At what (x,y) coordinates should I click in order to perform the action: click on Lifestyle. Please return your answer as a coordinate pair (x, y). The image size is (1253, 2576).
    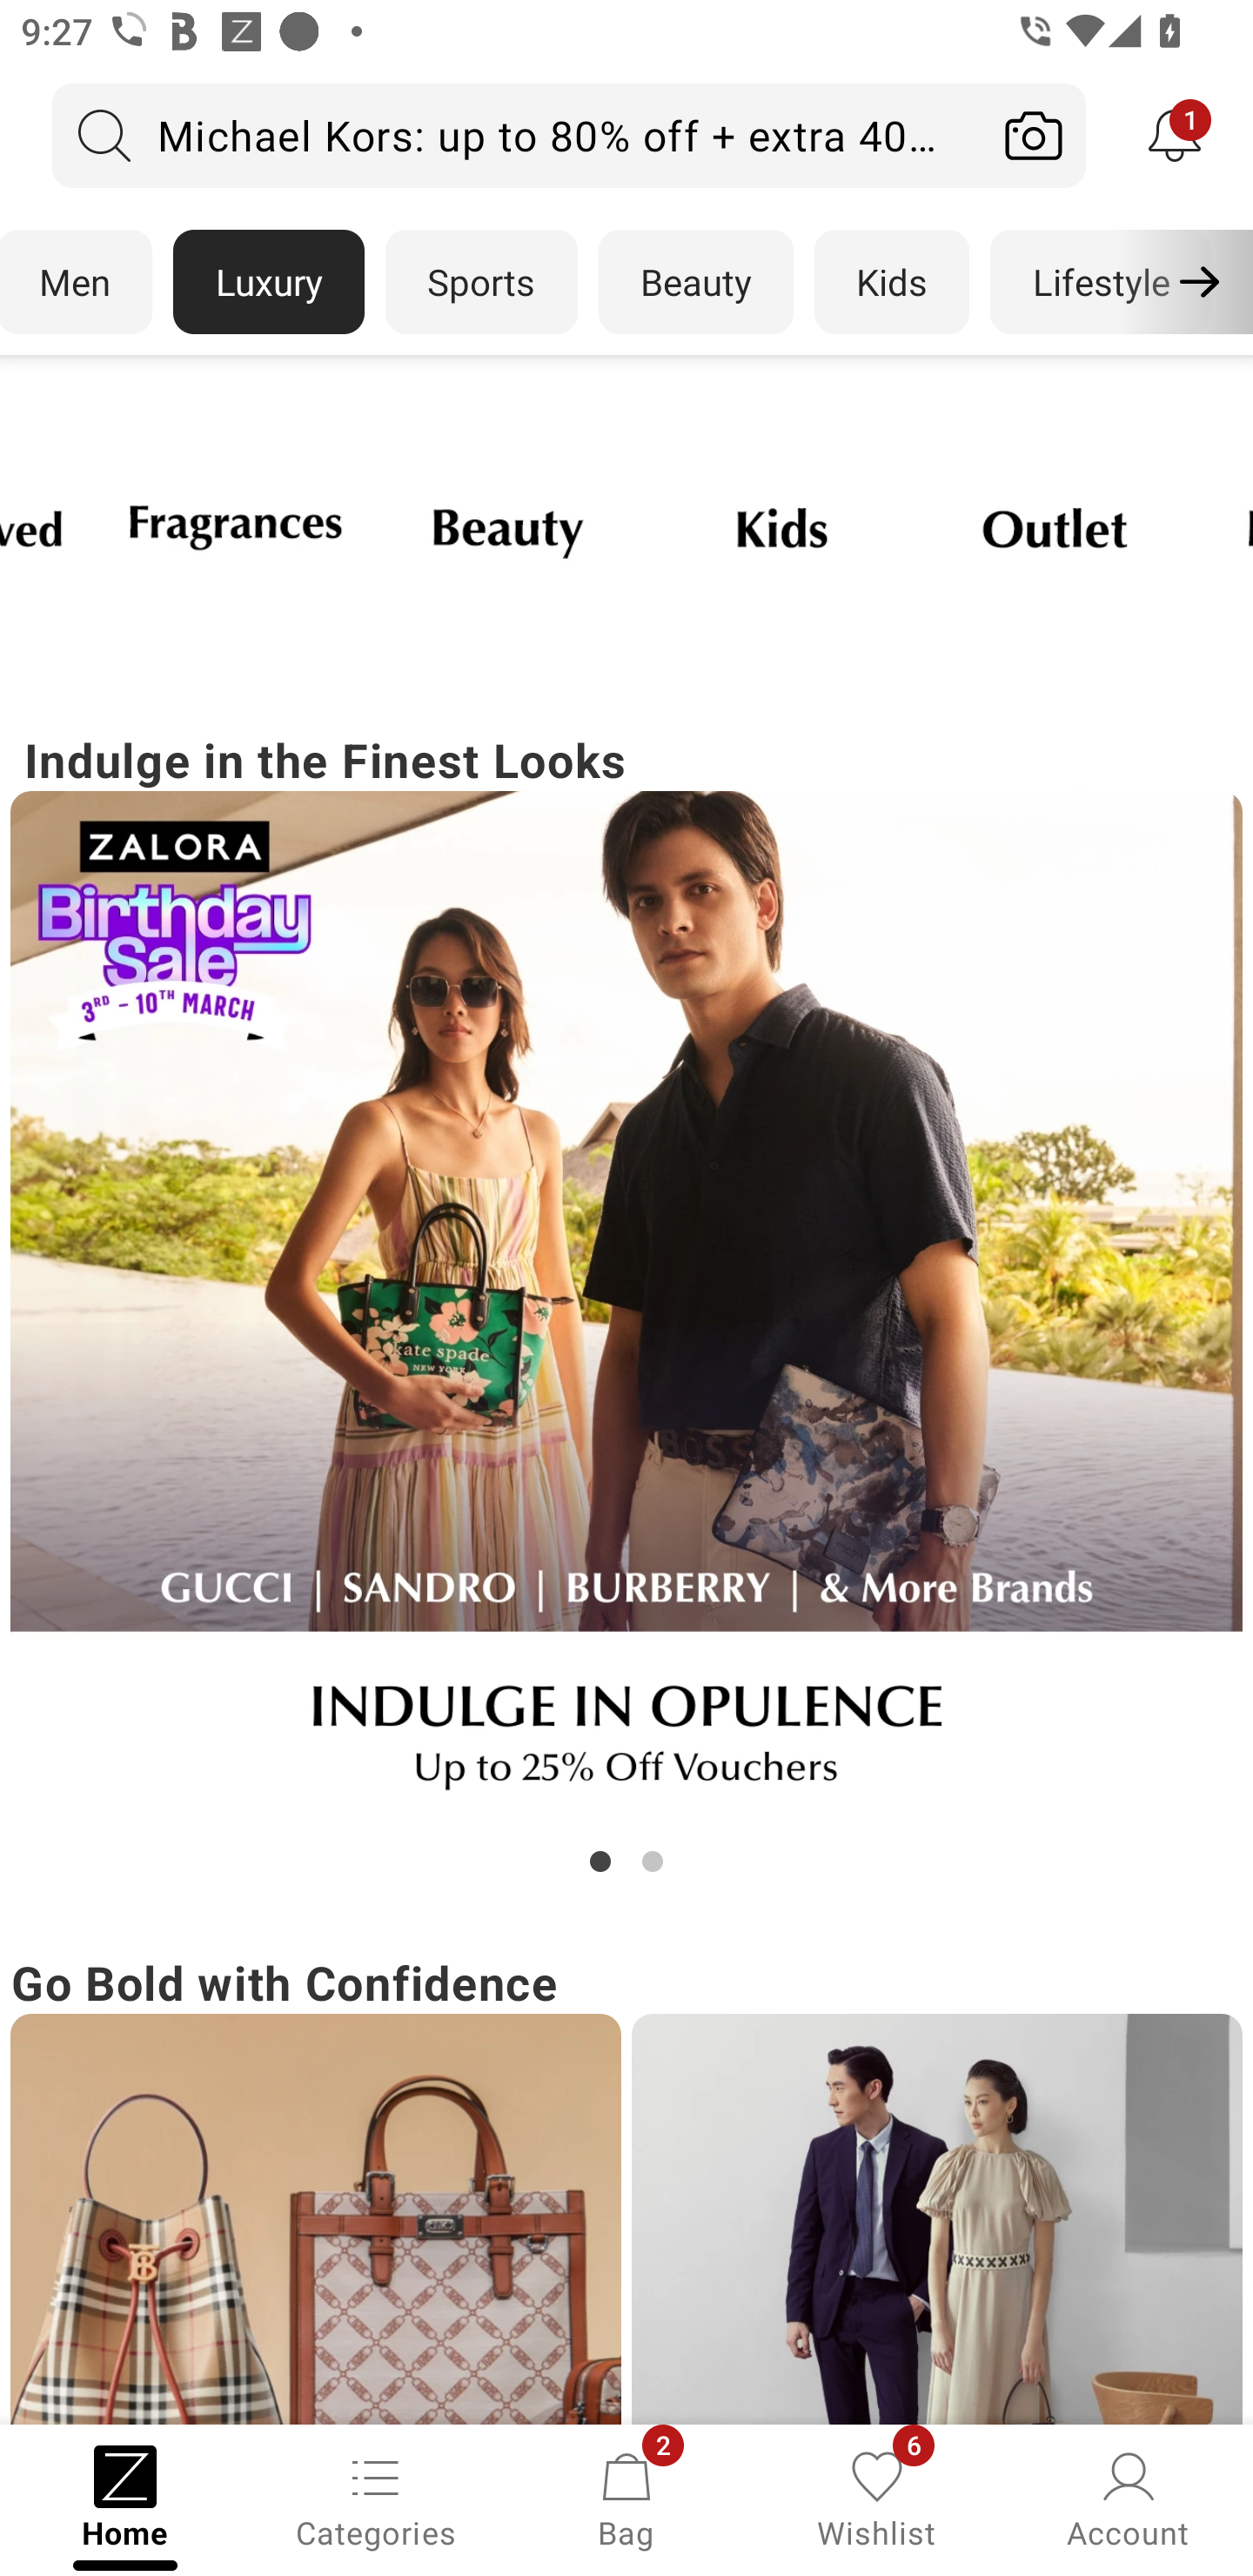
    Looking at the image, I should click on (1100, 282).